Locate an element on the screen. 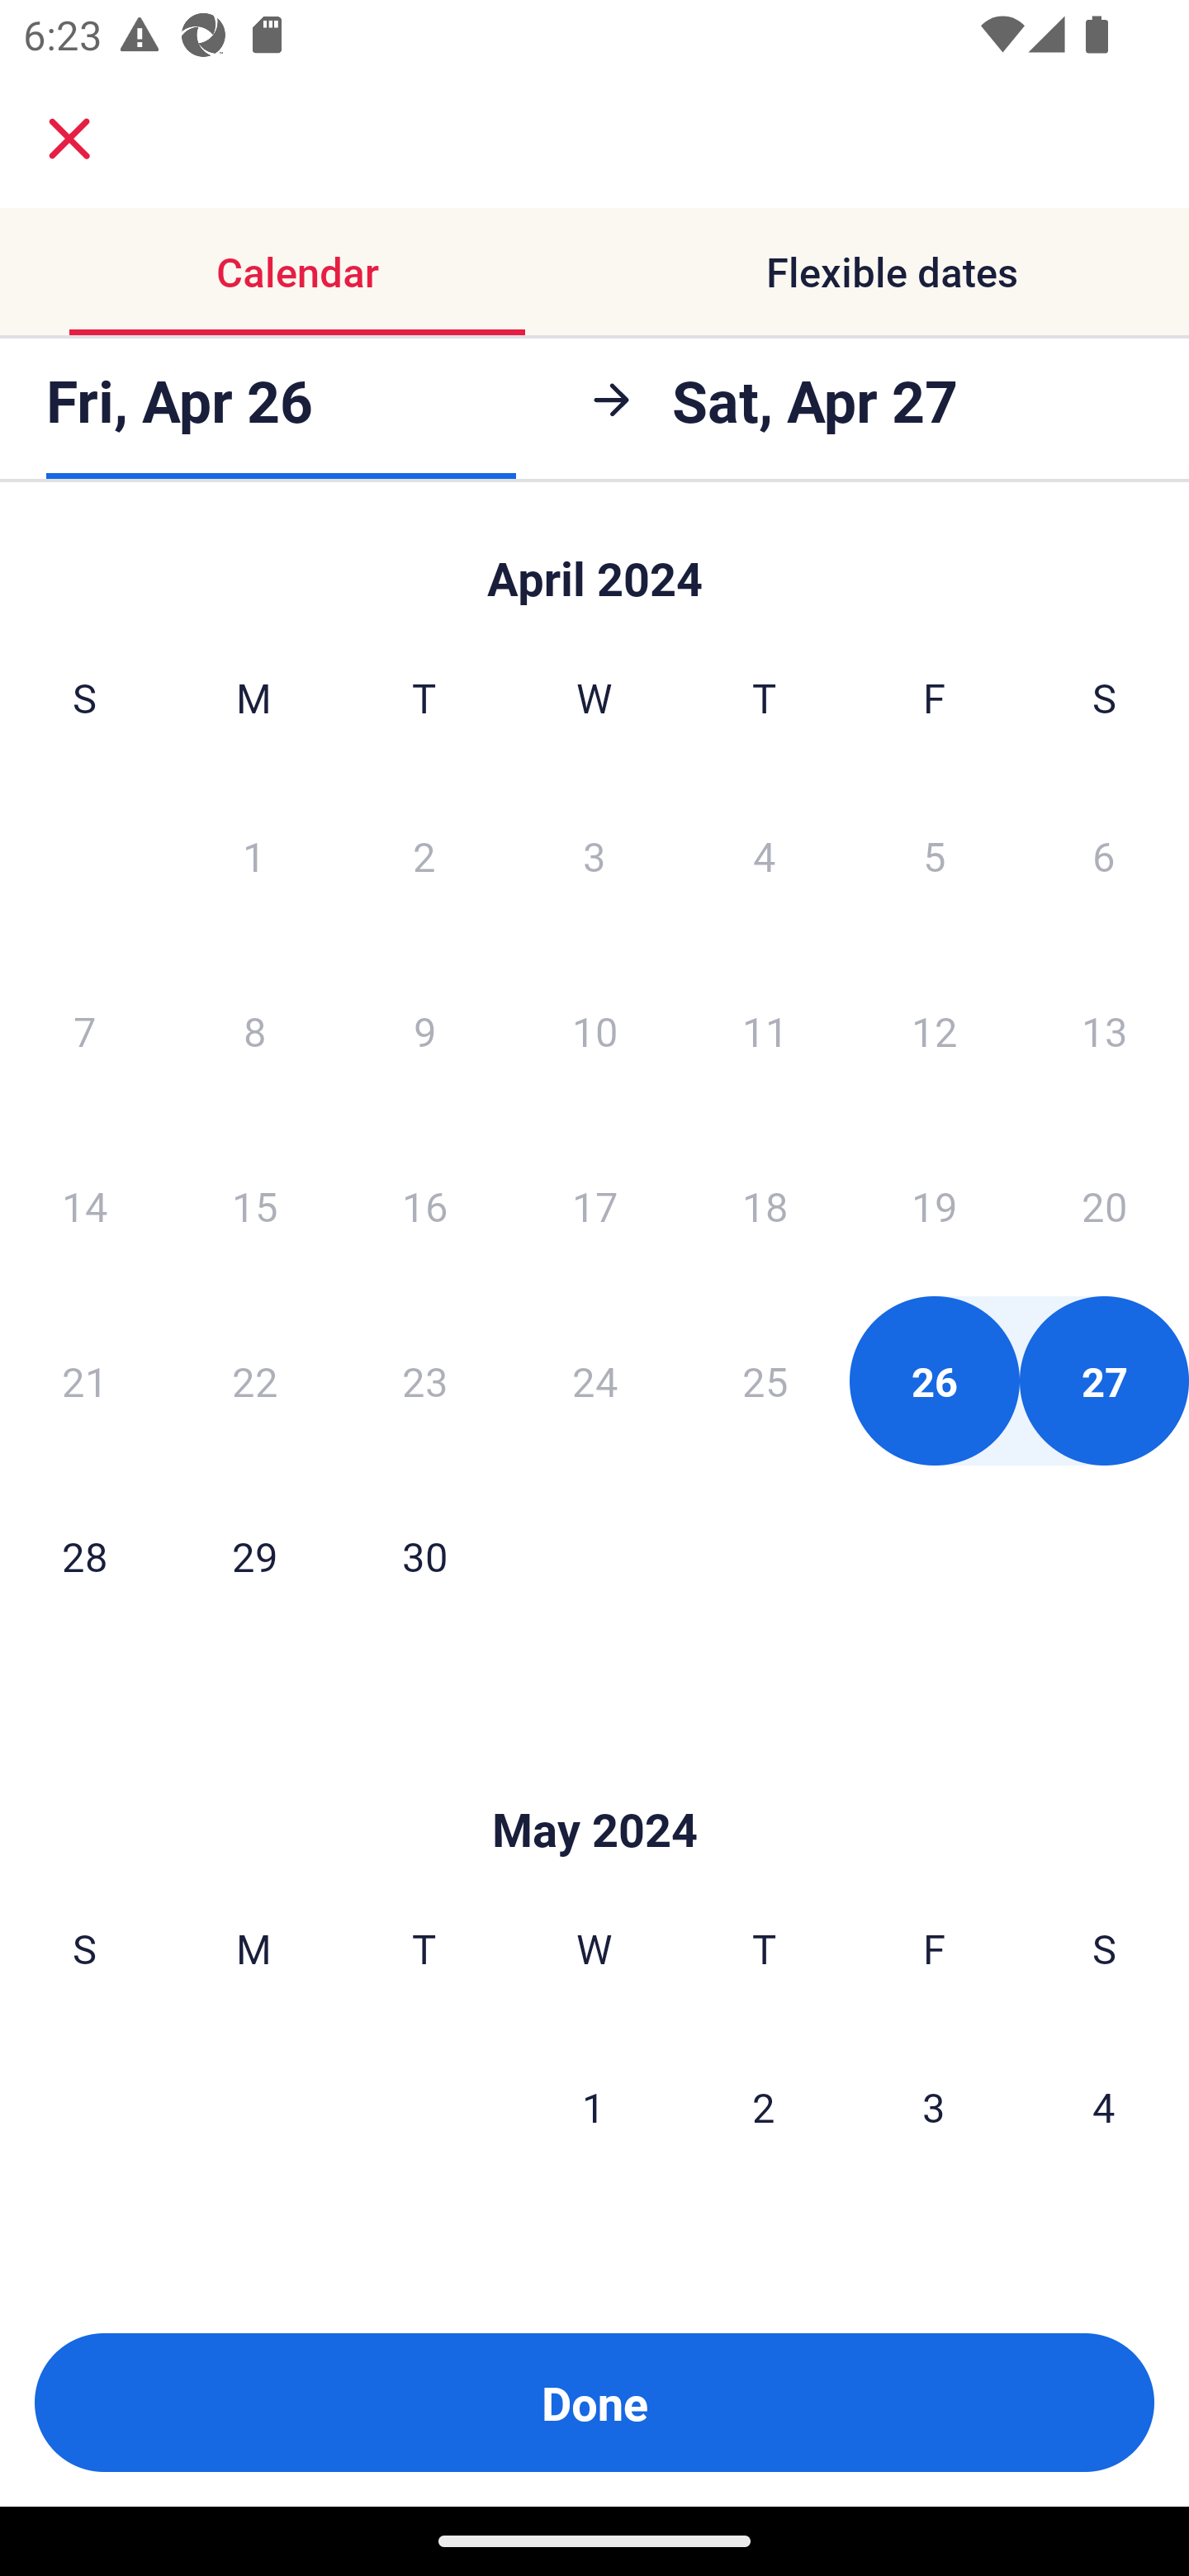 This screenshot has height=2576, width=1189. 5 Friday, April 5, 2024 is located at coordinates (935, 855).